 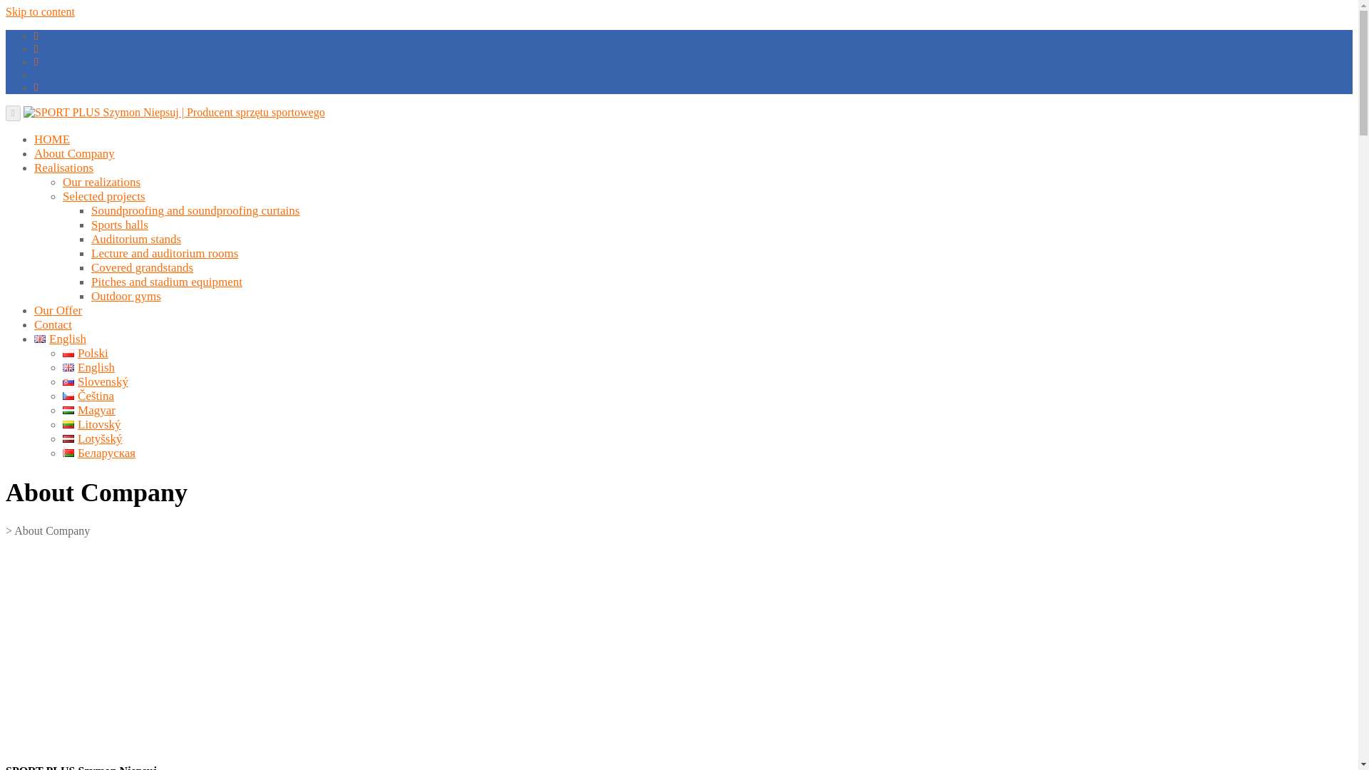 I want to click on Our realizations, so click(x=101, y=182).